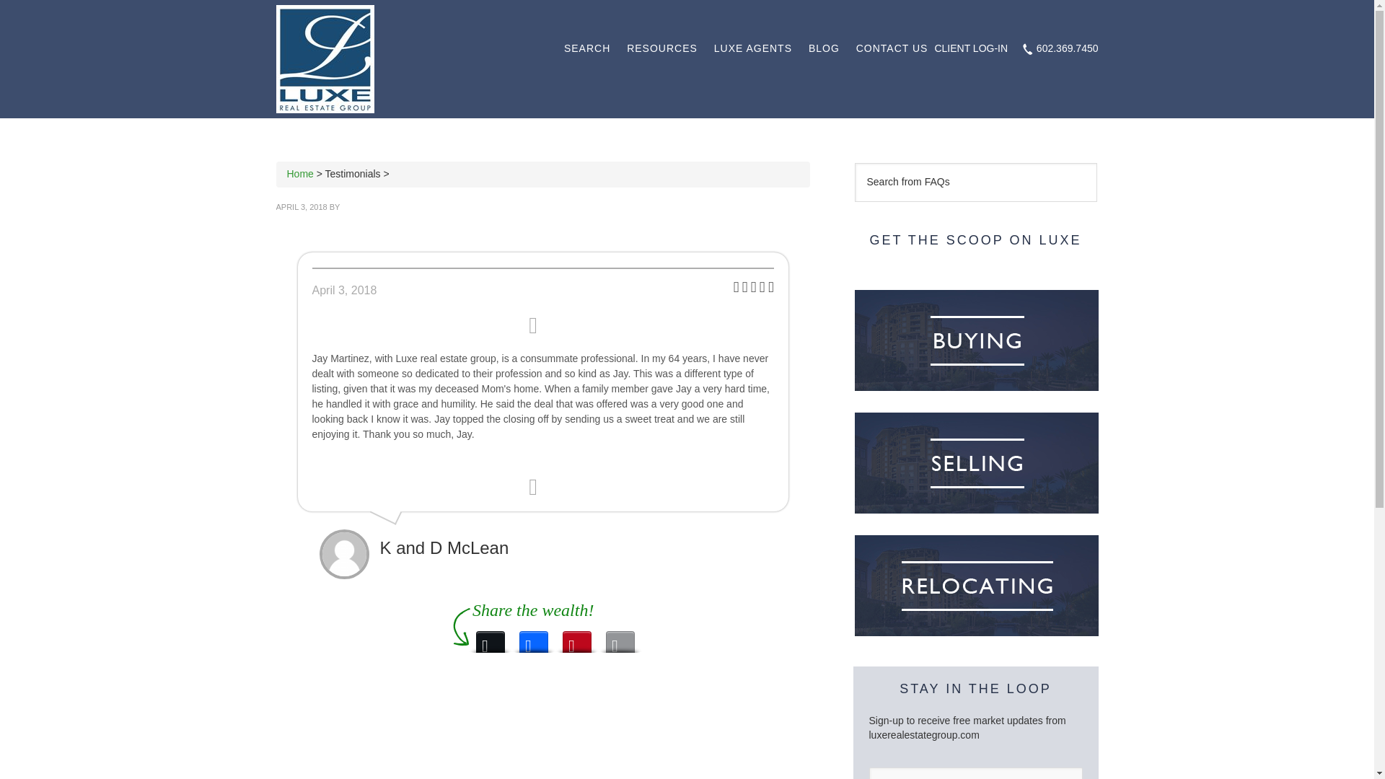  I want to click on CLIENT LOG-IN, so click(971, 49).